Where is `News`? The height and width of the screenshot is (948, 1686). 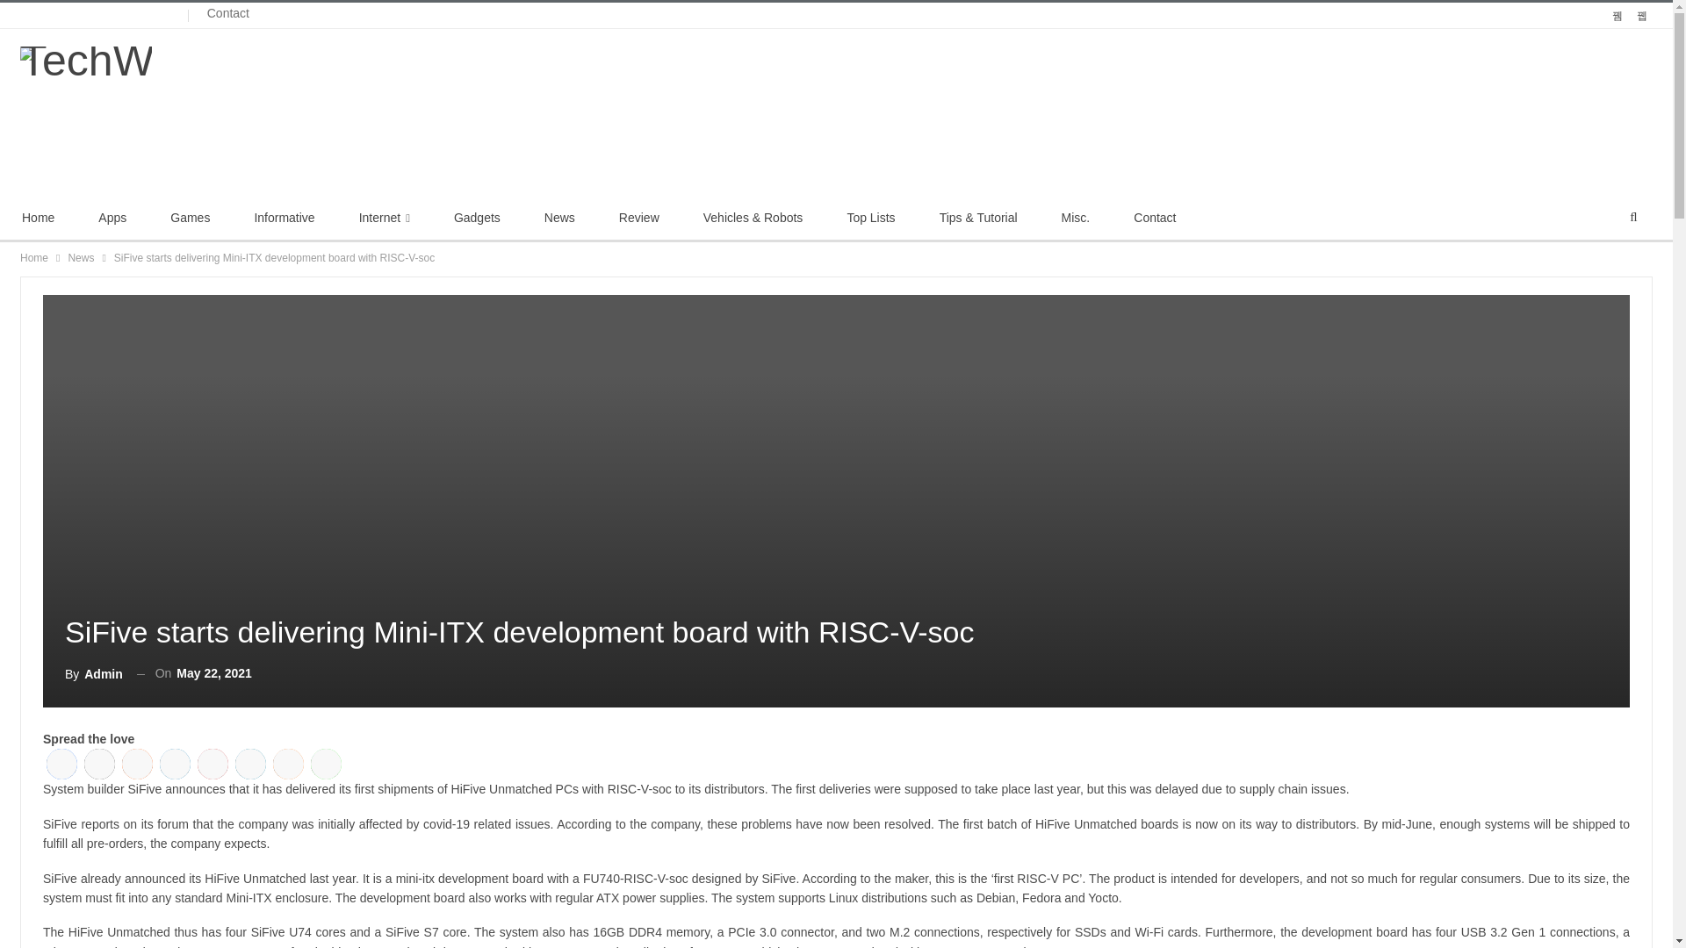 News is located at coordinates (81, 257).